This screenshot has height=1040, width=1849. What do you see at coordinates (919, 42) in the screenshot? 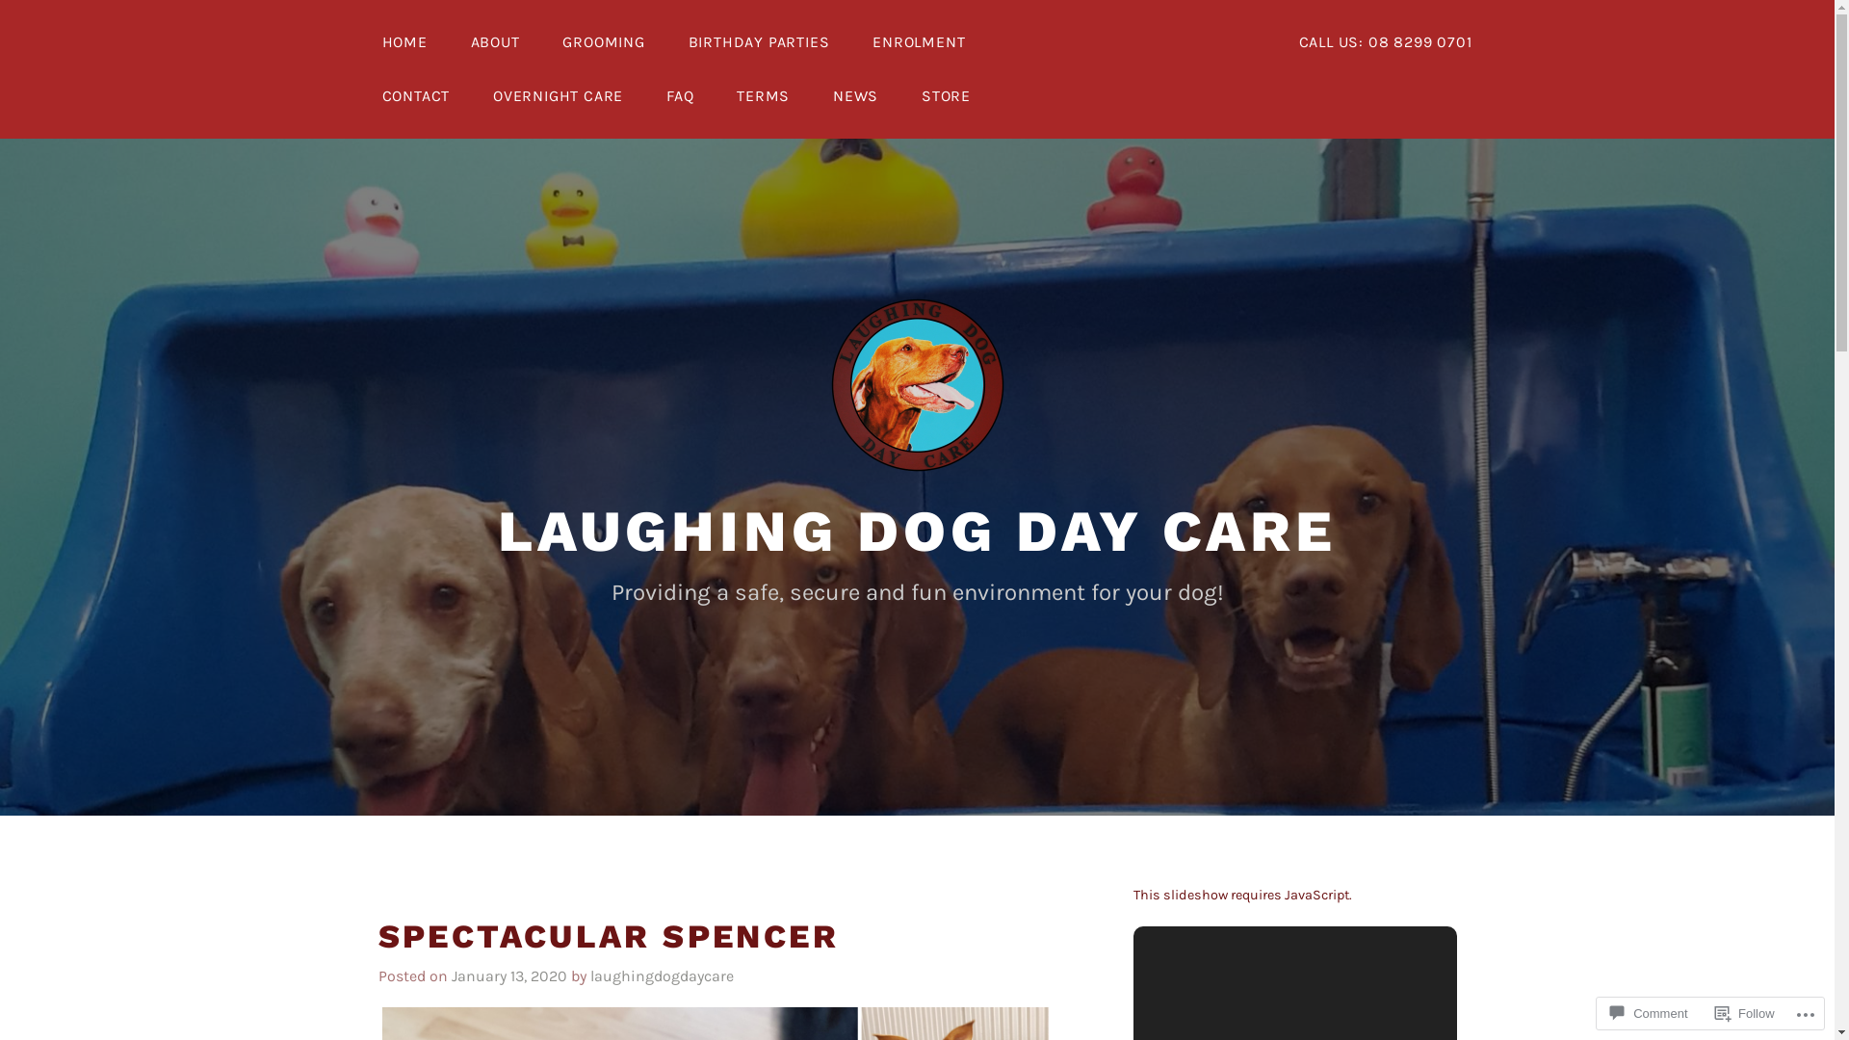
I see `ENROLMENT` at bounding box center [919, 42].